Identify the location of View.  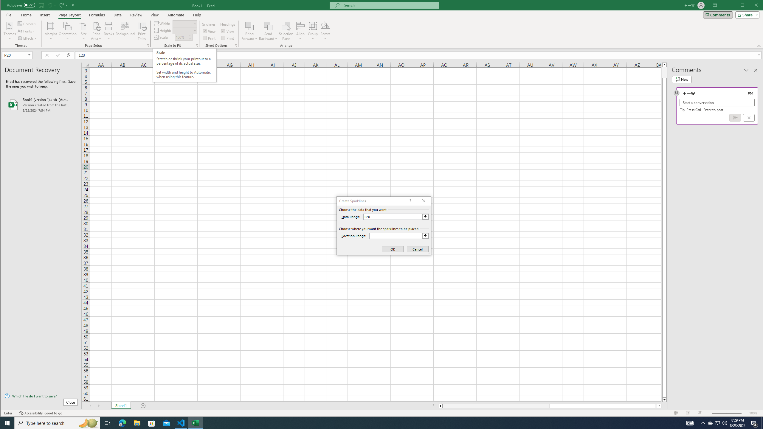
(154, 15).